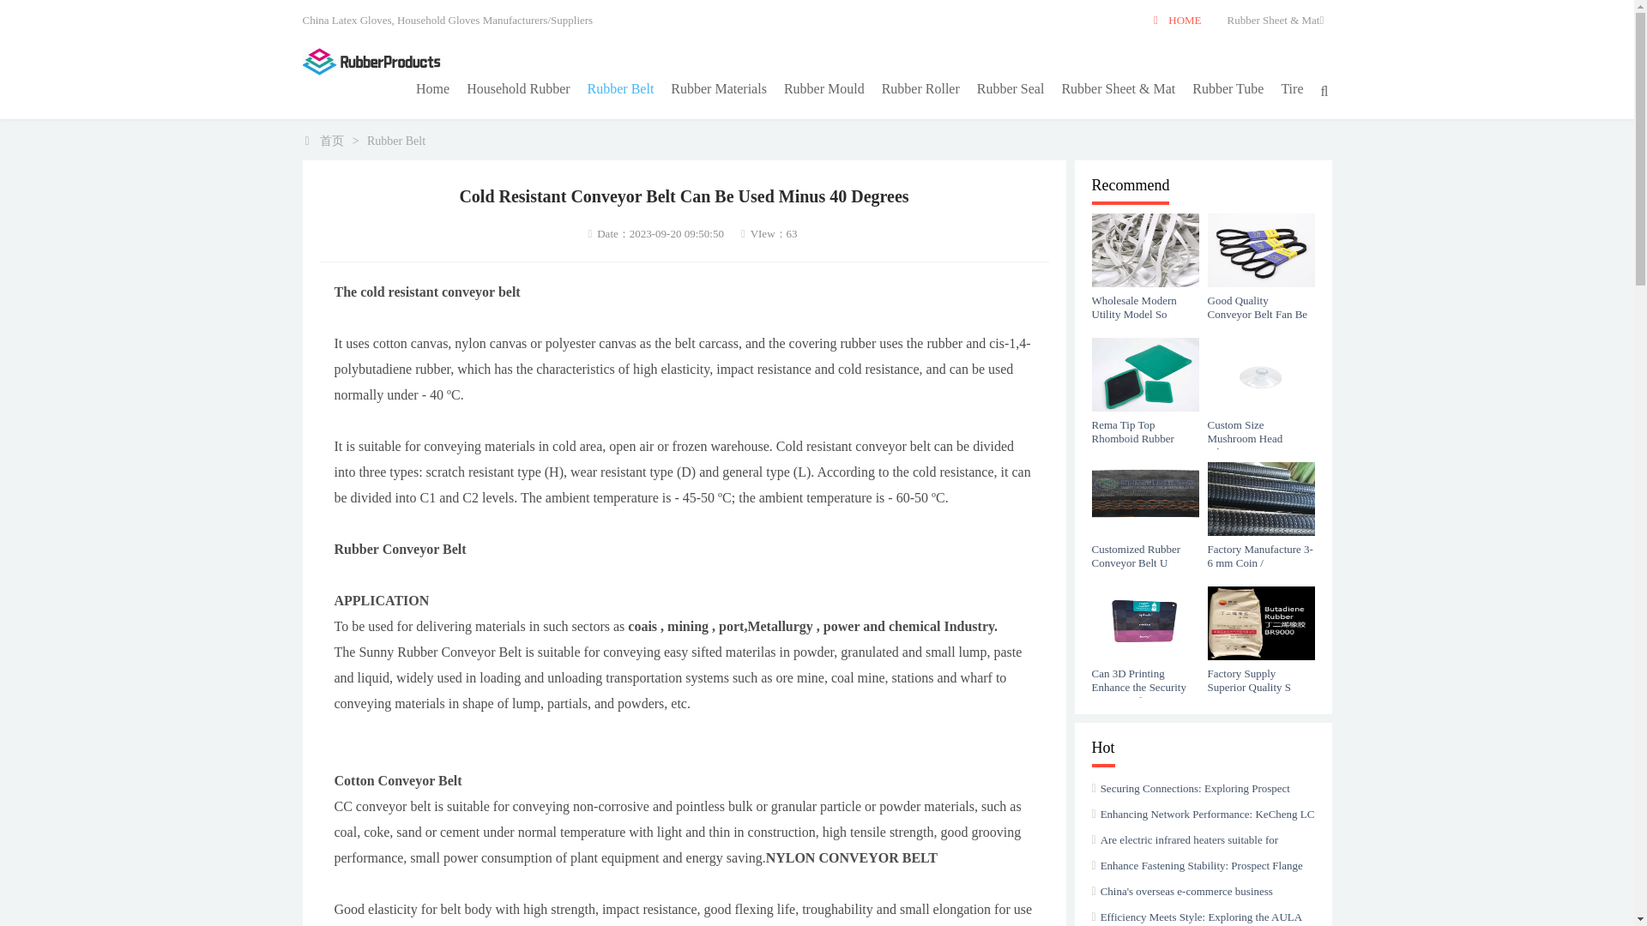 Image resolution: width=1647 pixels, height=926 pixels. I want to click on Rubber Tube, so click(1228, 89).